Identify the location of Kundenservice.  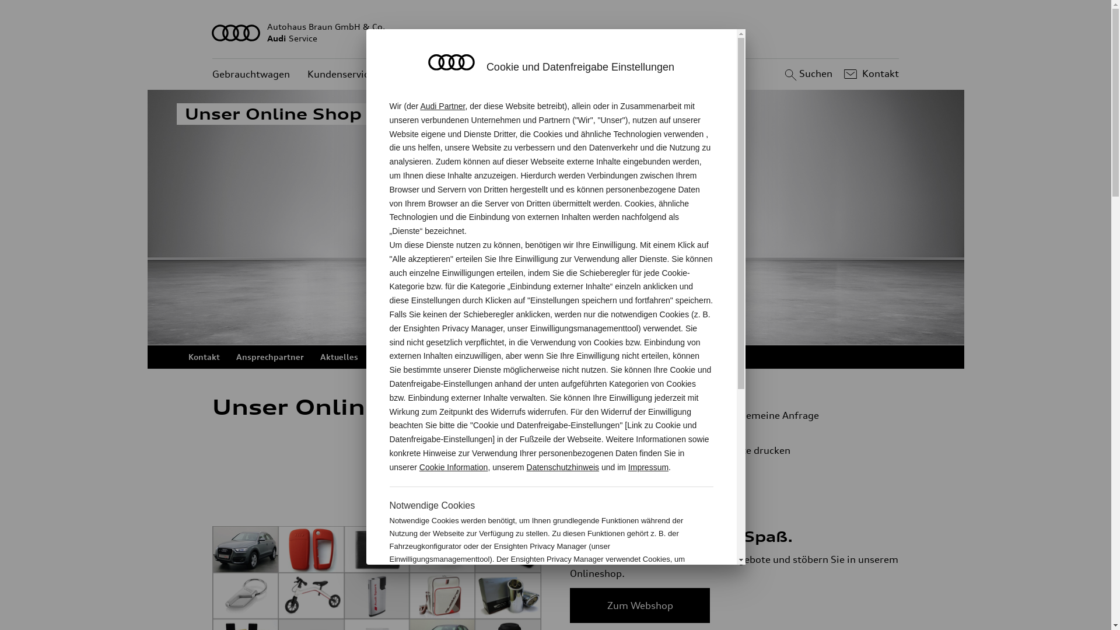
(341, 75).